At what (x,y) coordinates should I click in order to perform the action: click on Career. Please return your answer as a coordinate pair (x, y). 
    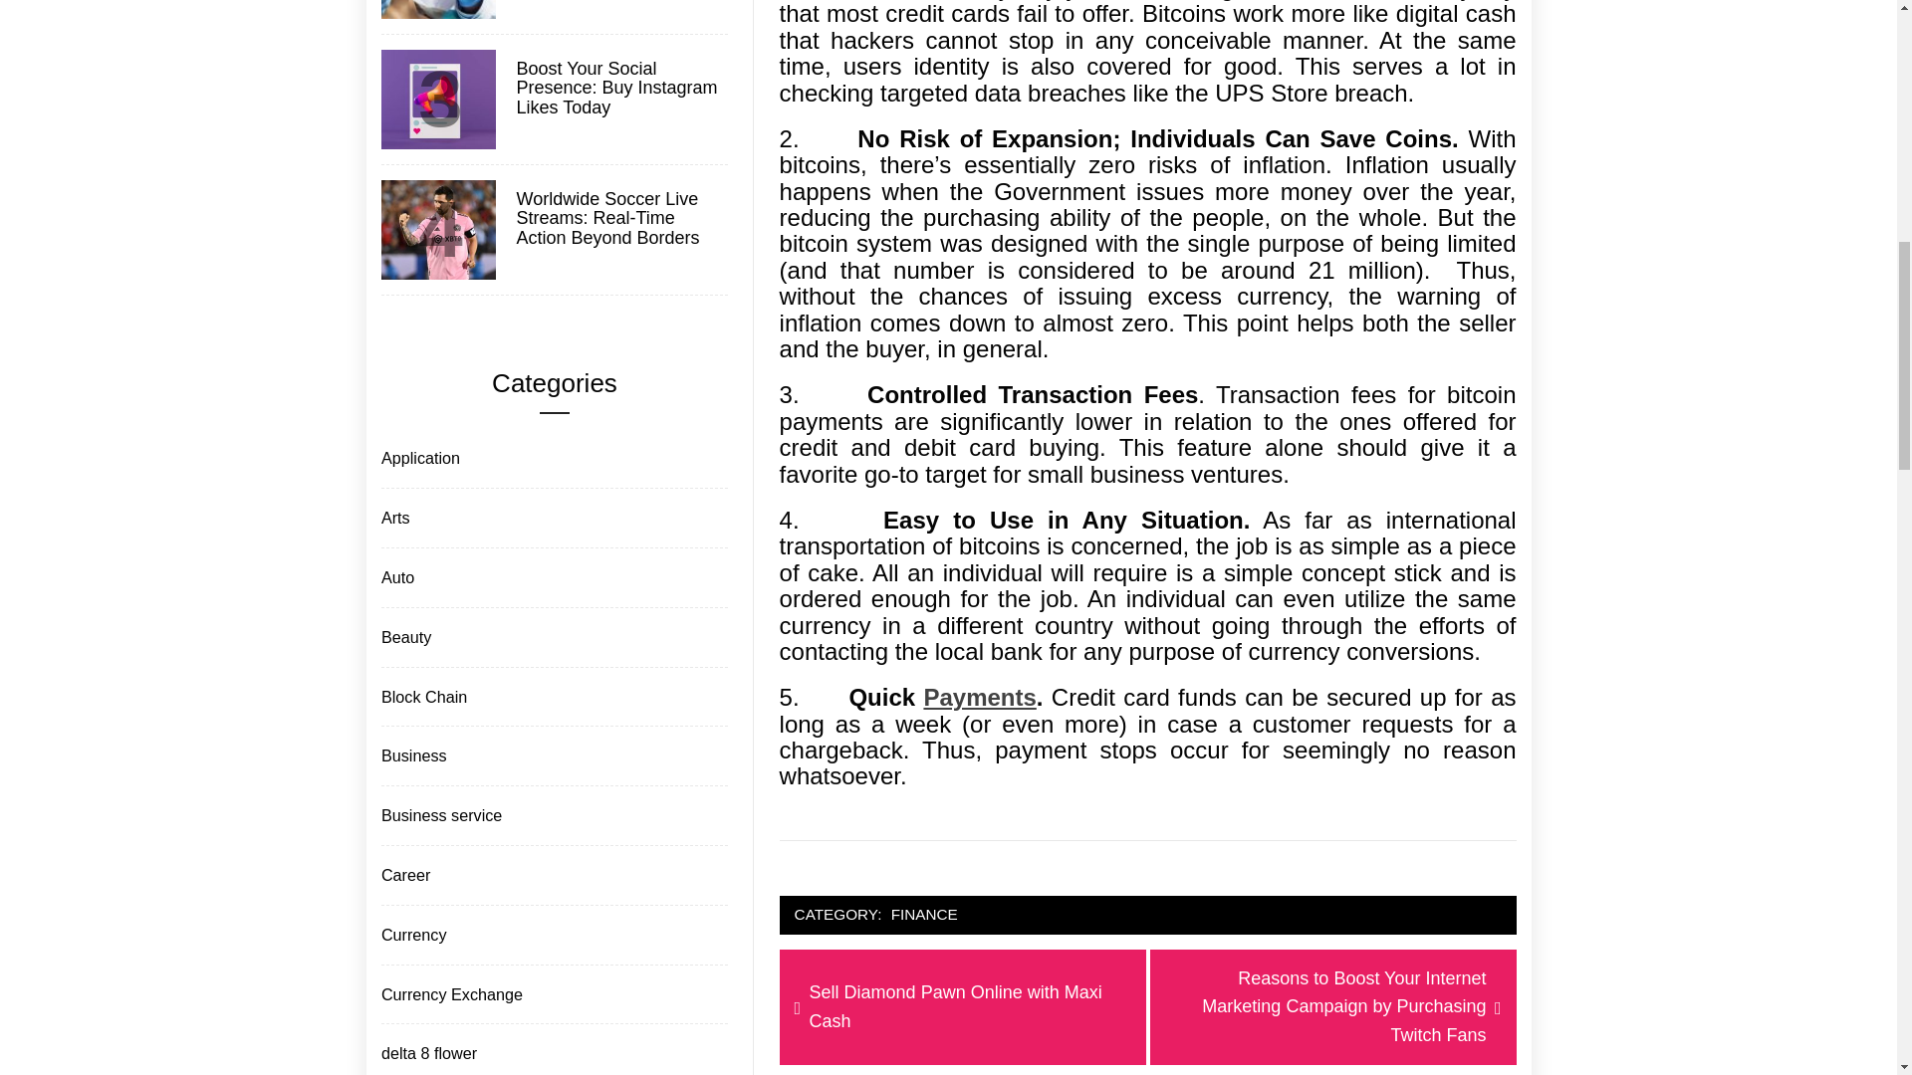
    Looking at the image, I should click on (980, 697).